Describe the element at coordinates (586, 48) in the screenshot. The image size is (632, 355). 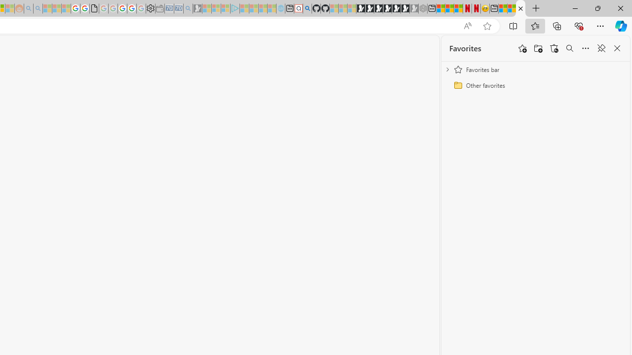
I see `More options` at that location.